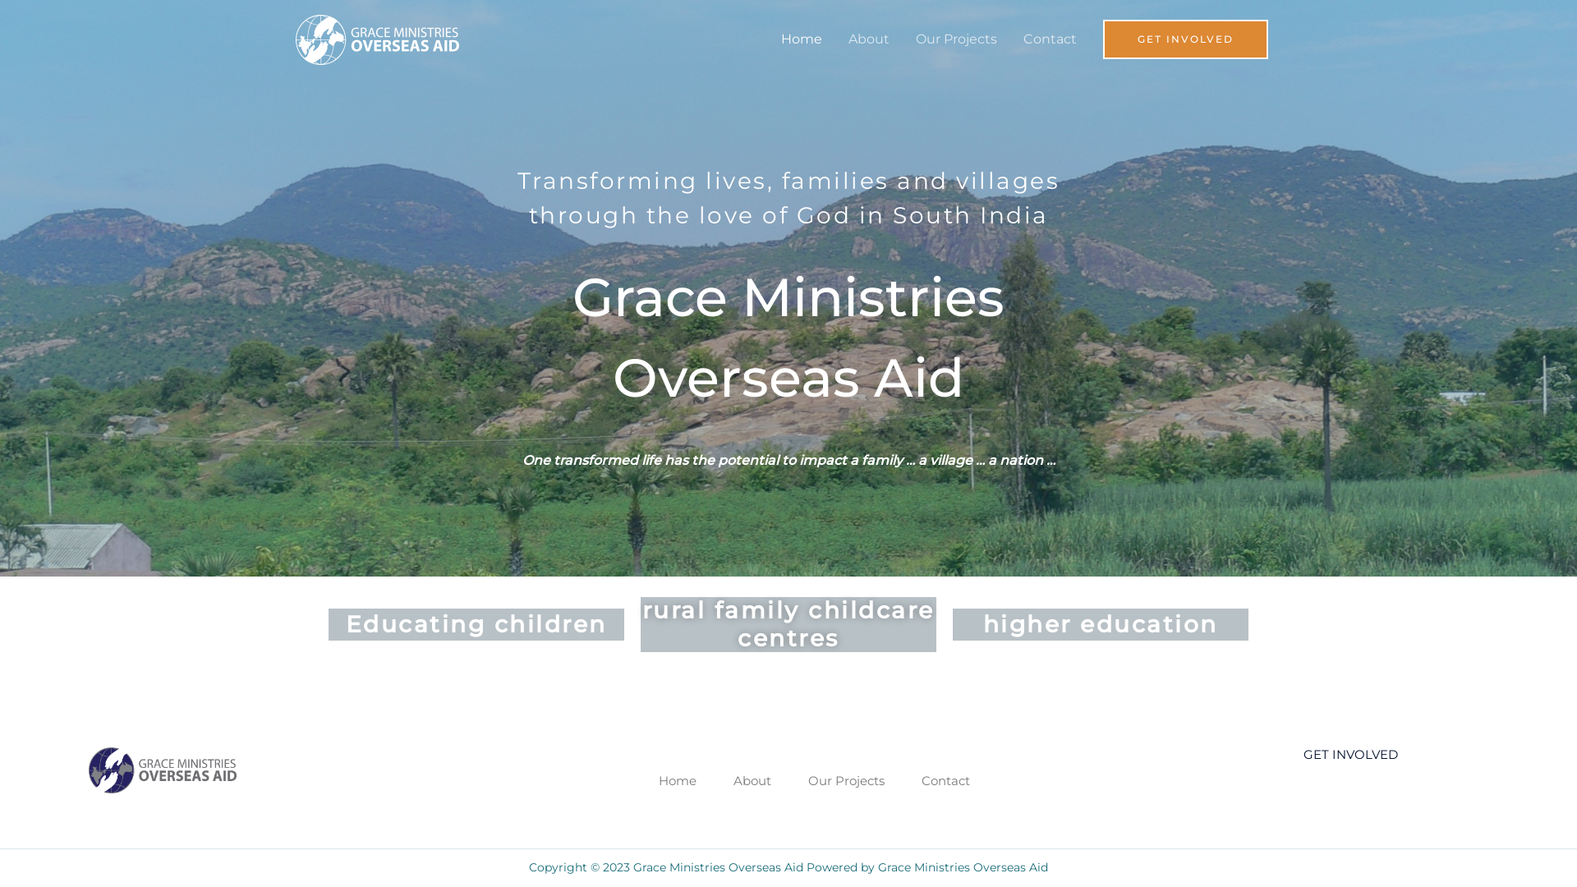 Image resolution: width=1577 pixels, height=887 pixels. Describe the element at coordinates (678, 782) in the screenshot. I see `Home` at that location.